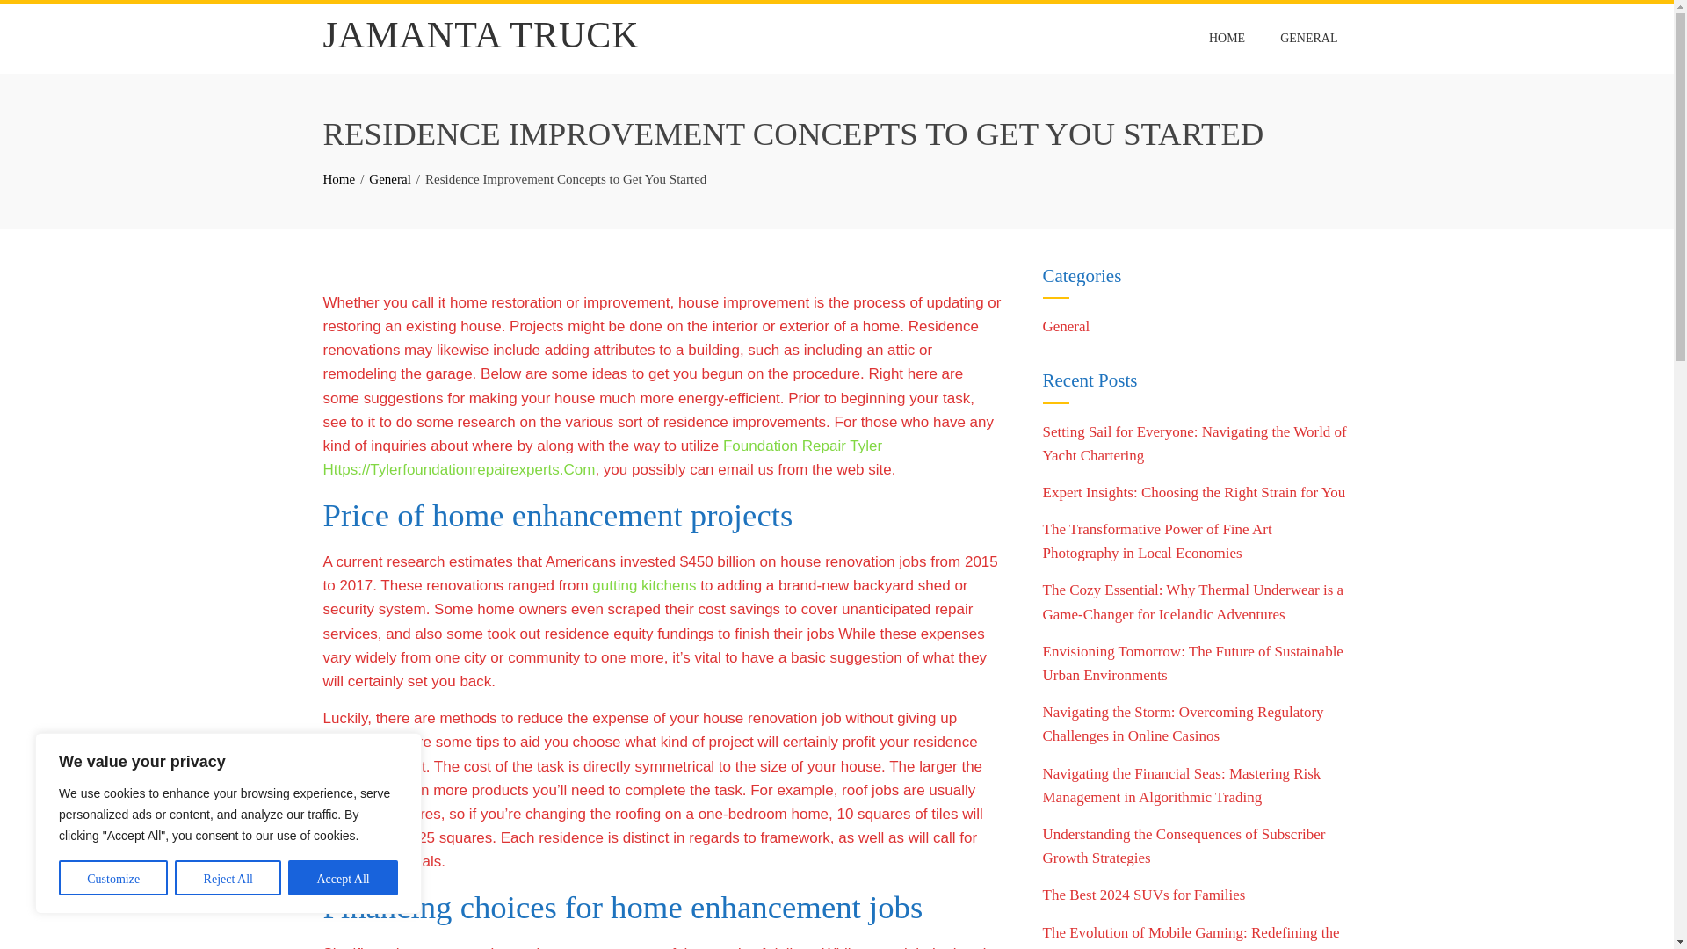 The height and width of the screenshot is (949, 1687). I want to click on The Best 2024 SUVs for Families, so click(1143, 895).